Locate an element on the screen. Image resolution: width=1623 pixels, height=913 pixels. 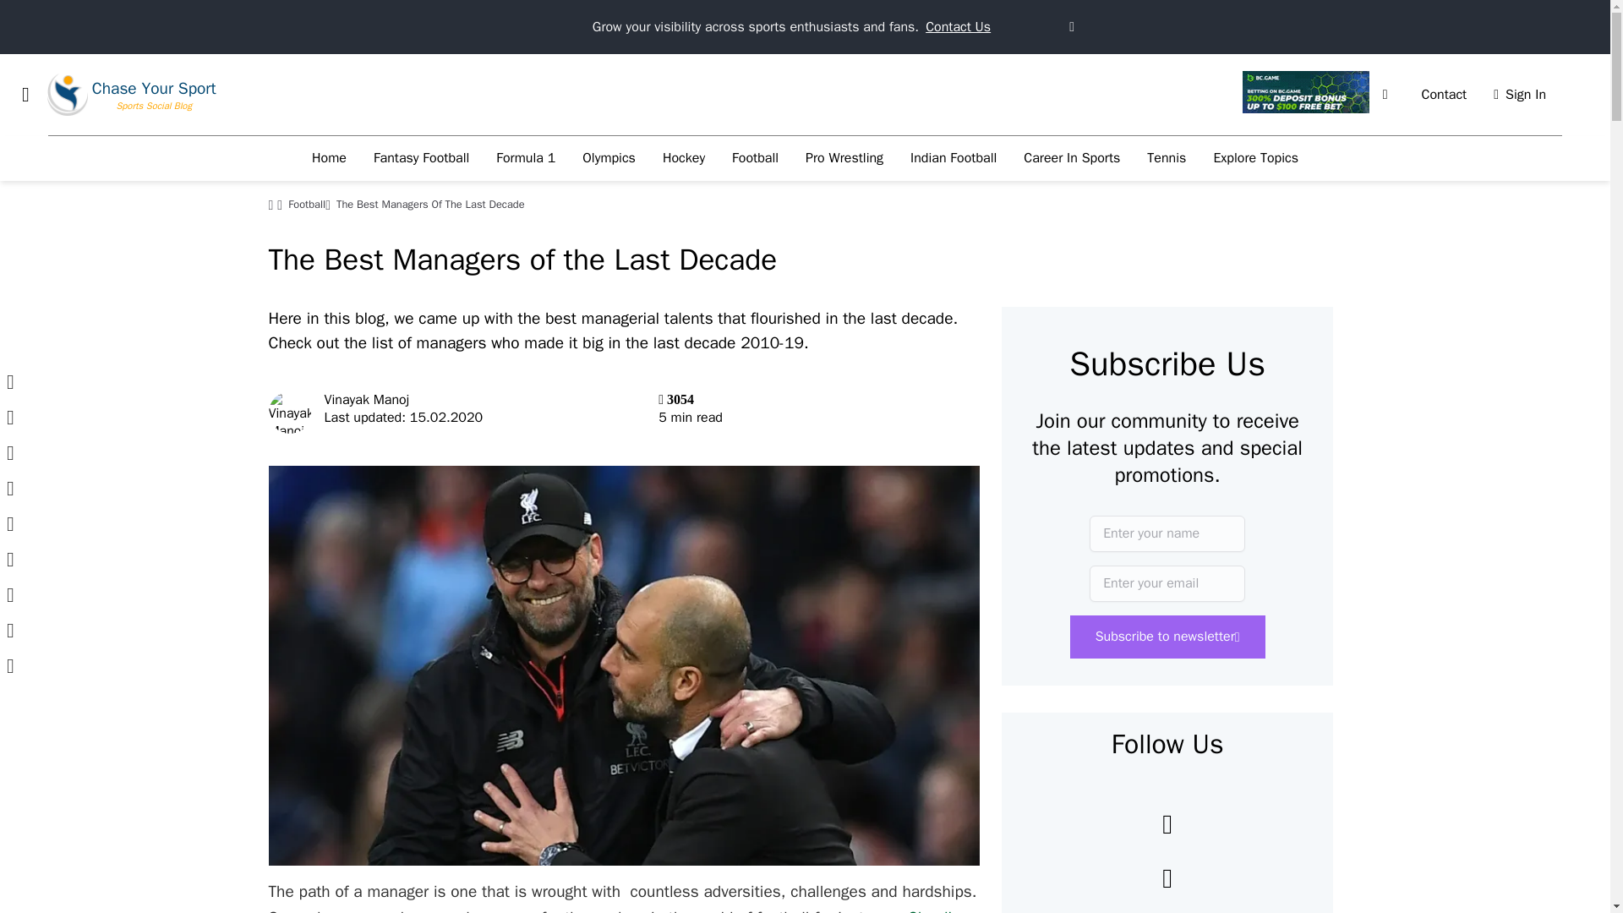
Formula 1 is located at coordinates (526, 158).